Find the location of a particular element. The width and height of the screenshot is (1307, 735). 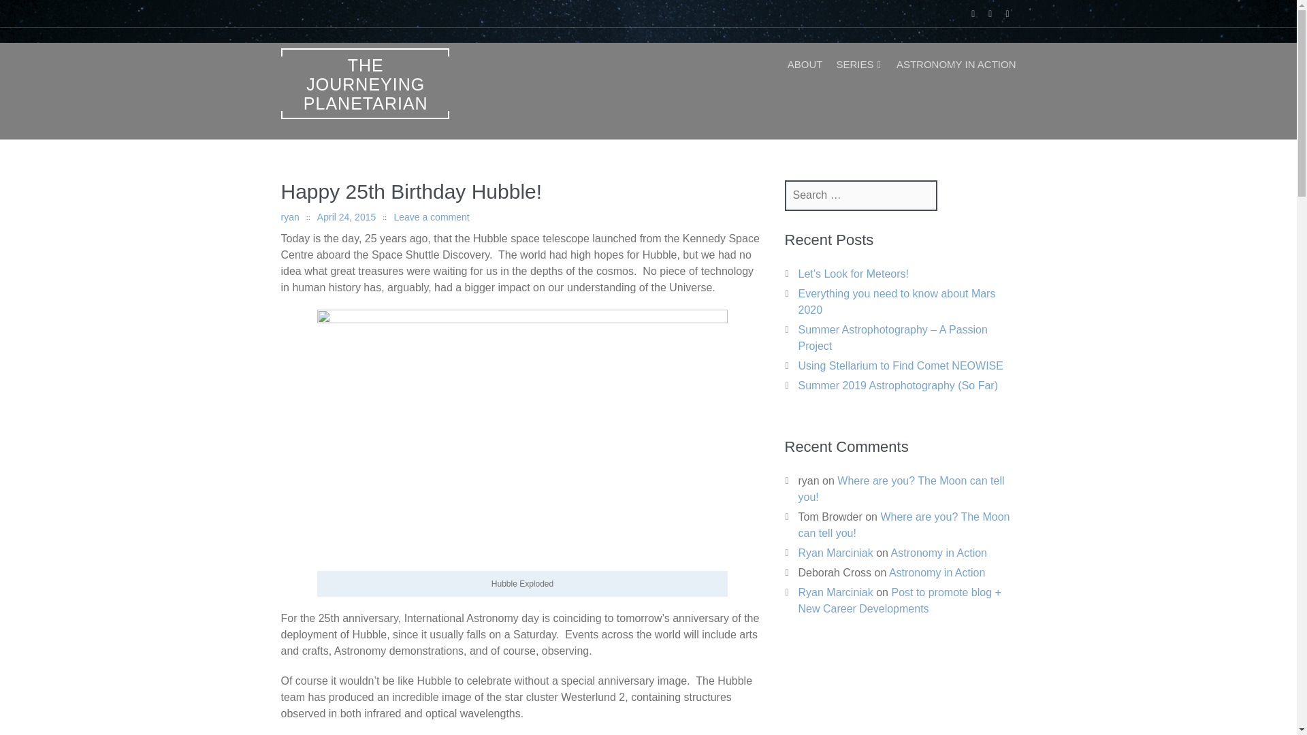

THE JOURNEYING PLANETARIAN is located at coordinates (365, 83).